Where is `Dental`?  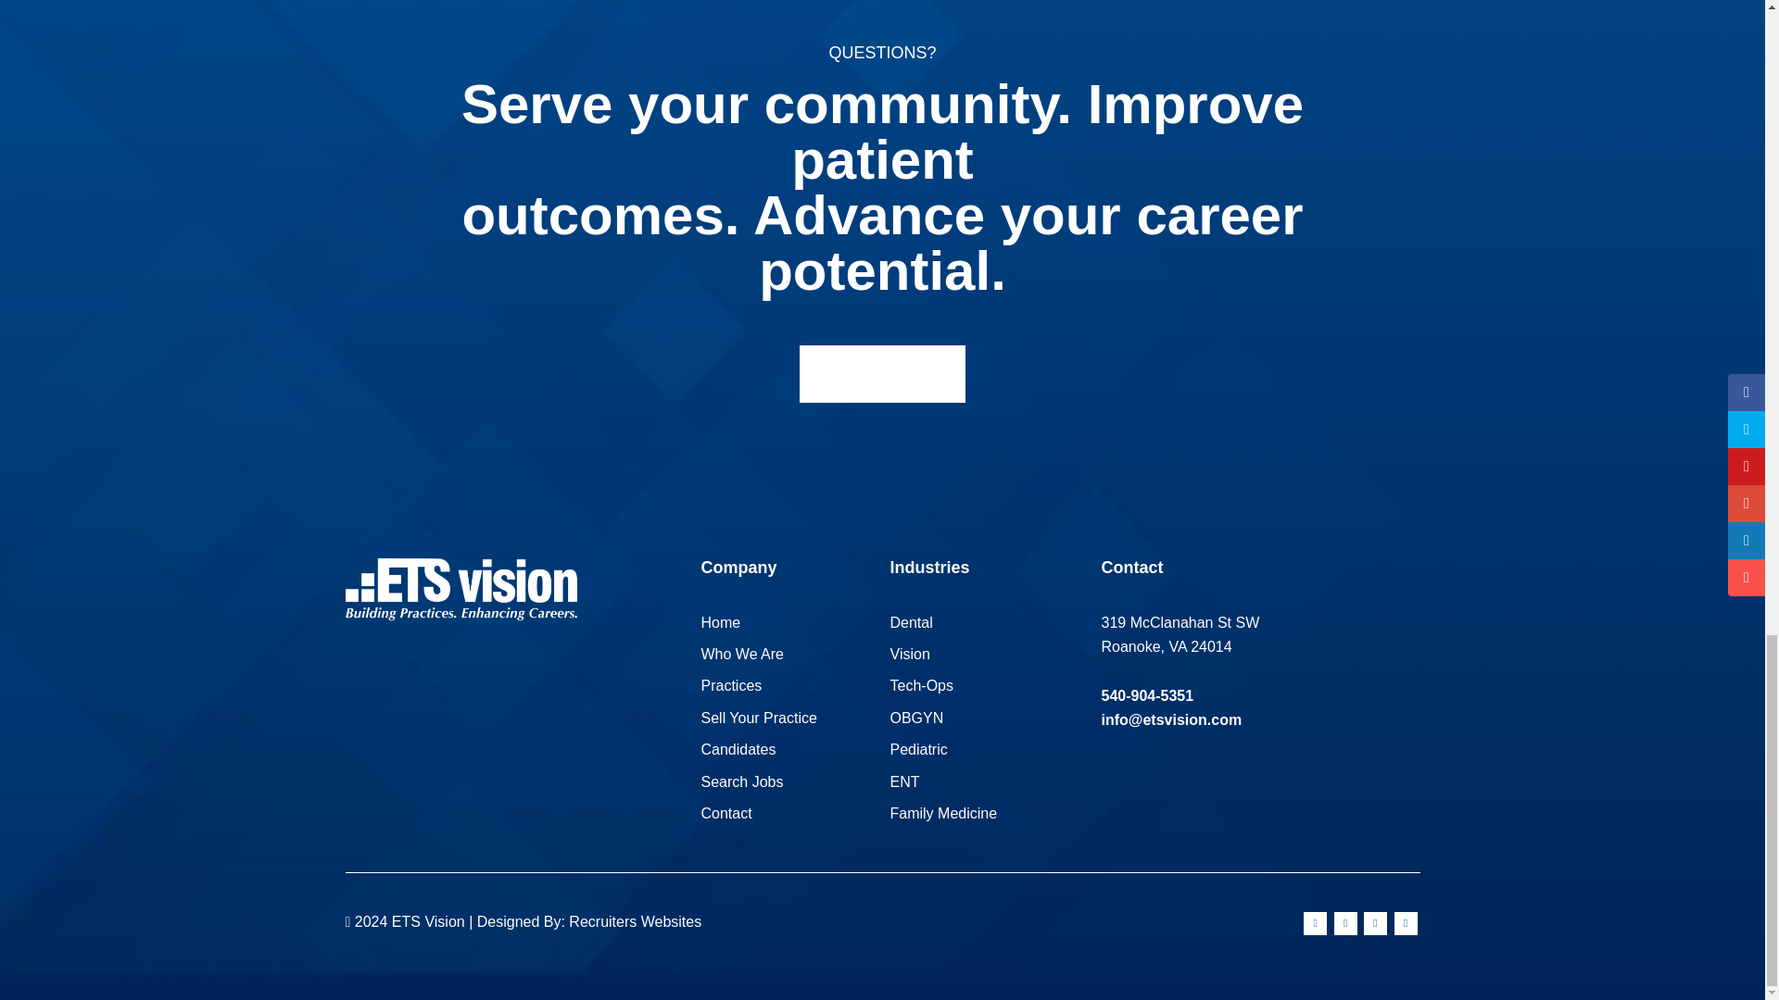
Dental is located at coordinates (911, 622).